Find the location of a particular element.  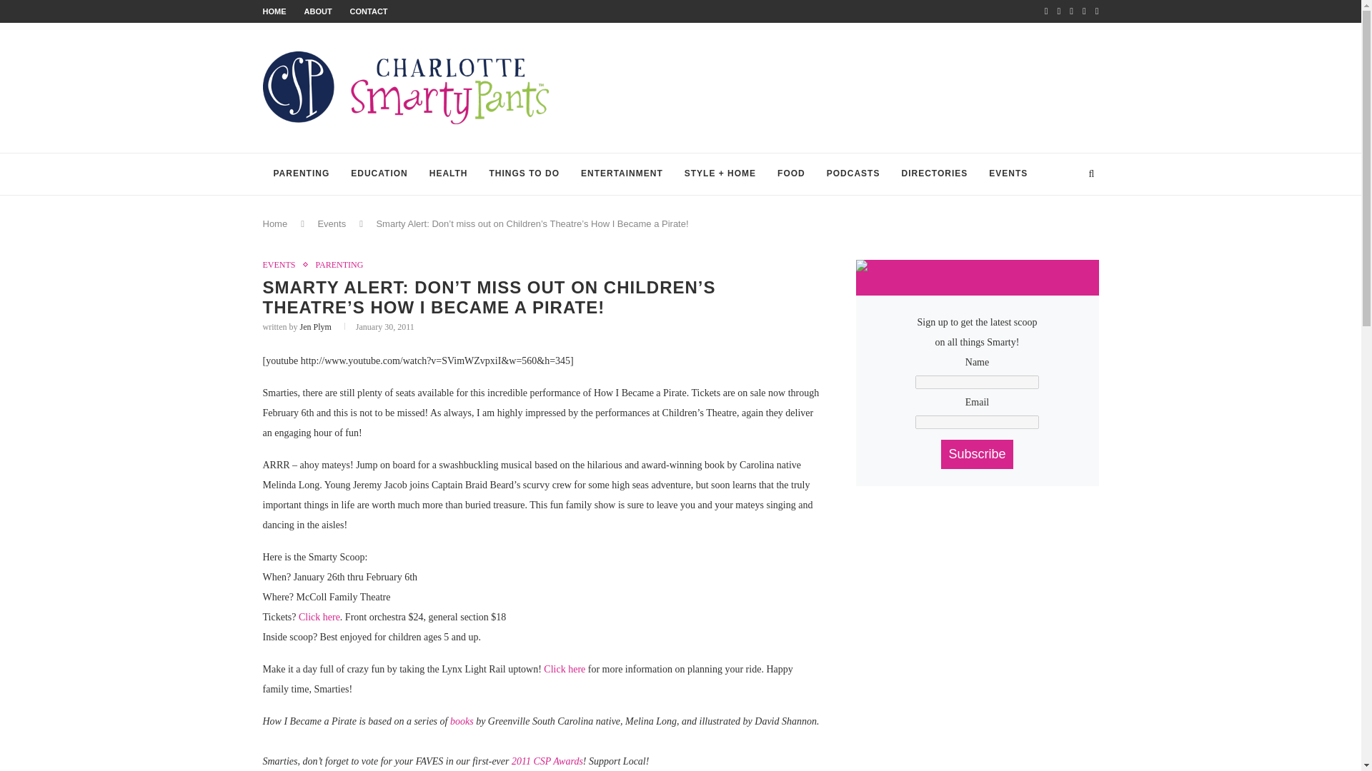

Events is located at coordinates (331, 223).